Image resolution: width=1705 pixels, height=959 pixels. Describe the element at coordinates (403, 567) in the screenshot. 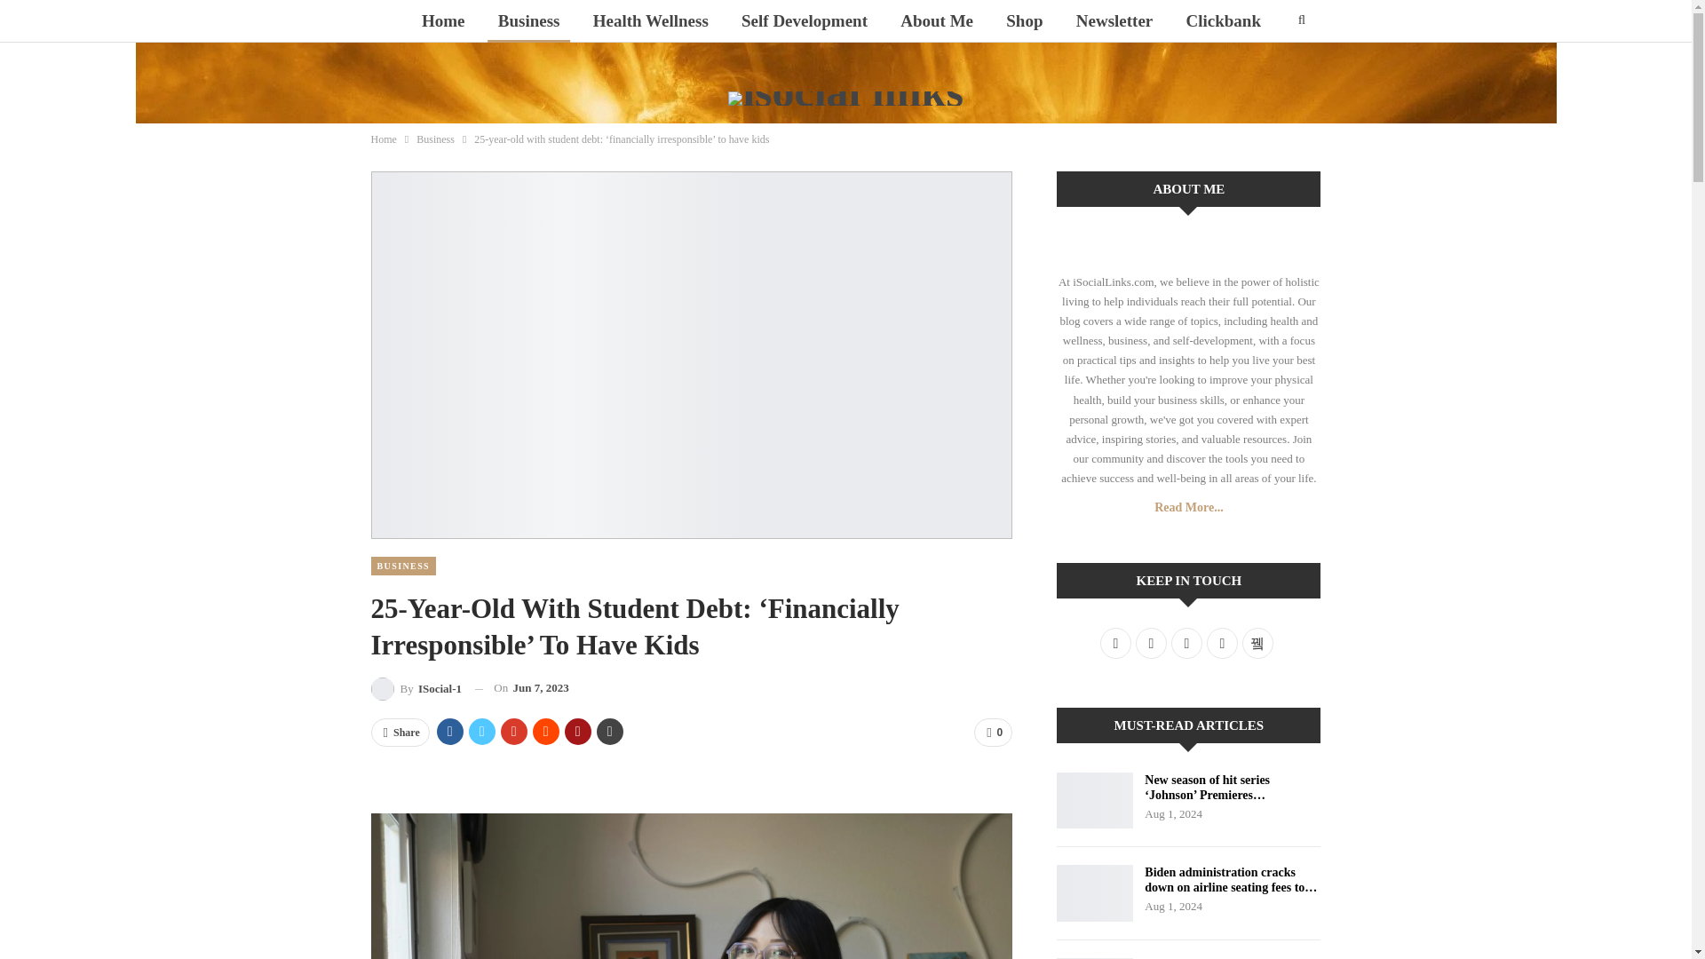

I see `BUSINESS` at that location.